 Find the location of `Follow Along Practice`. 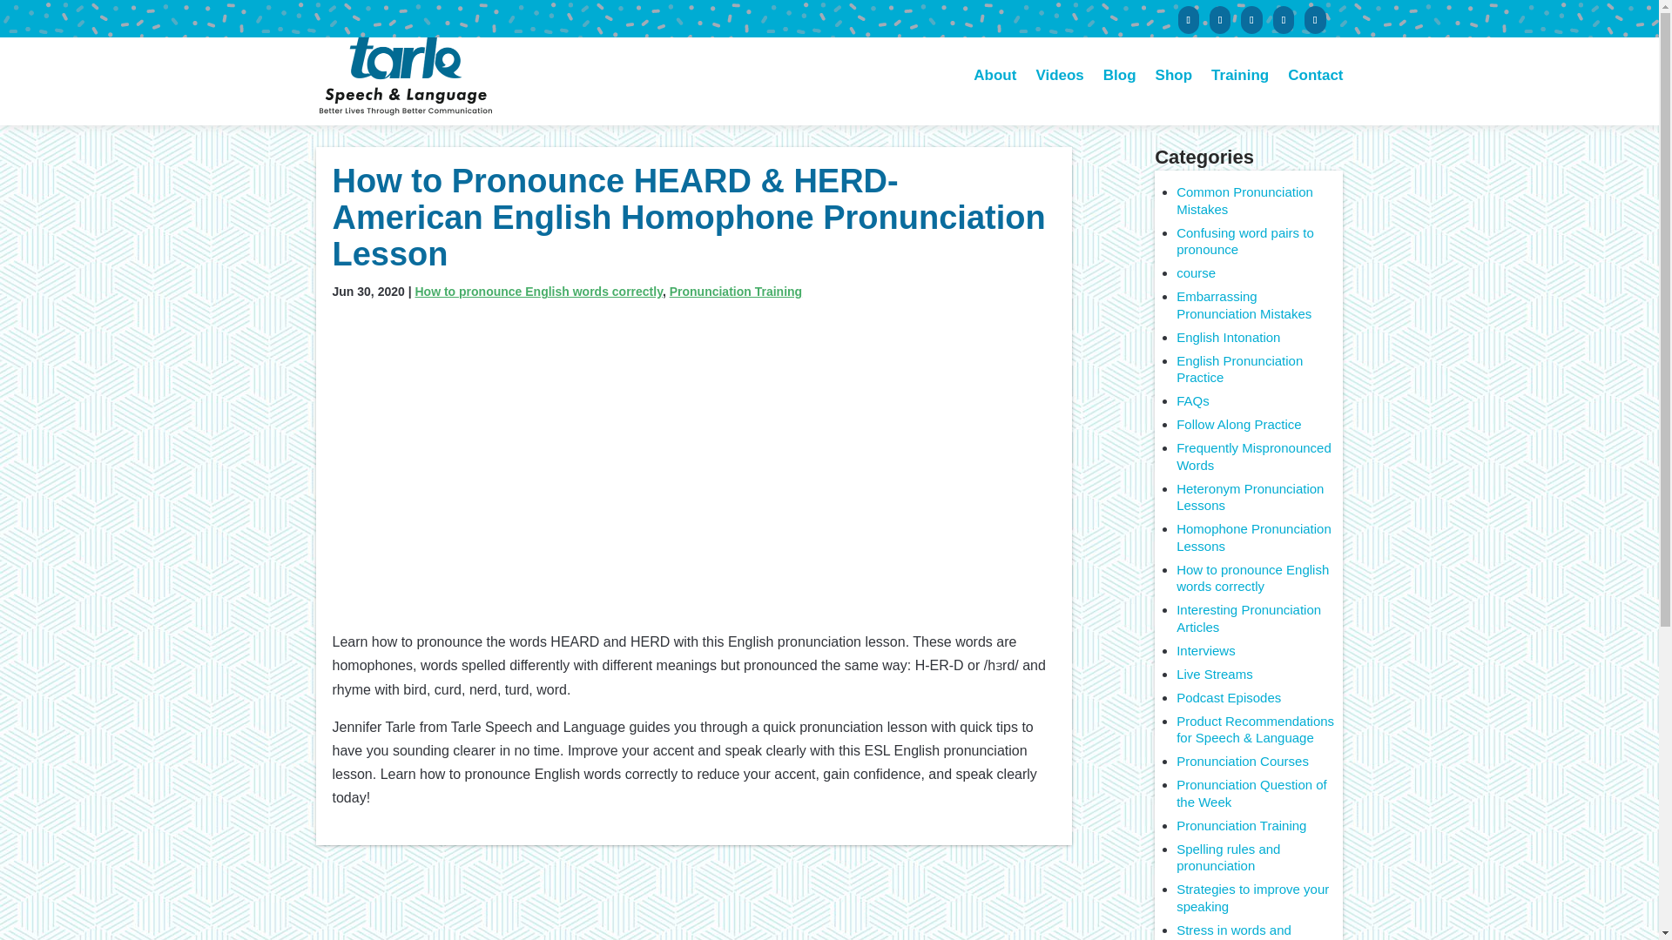

Follow Along Practice is located at coordinates (1238, 424).